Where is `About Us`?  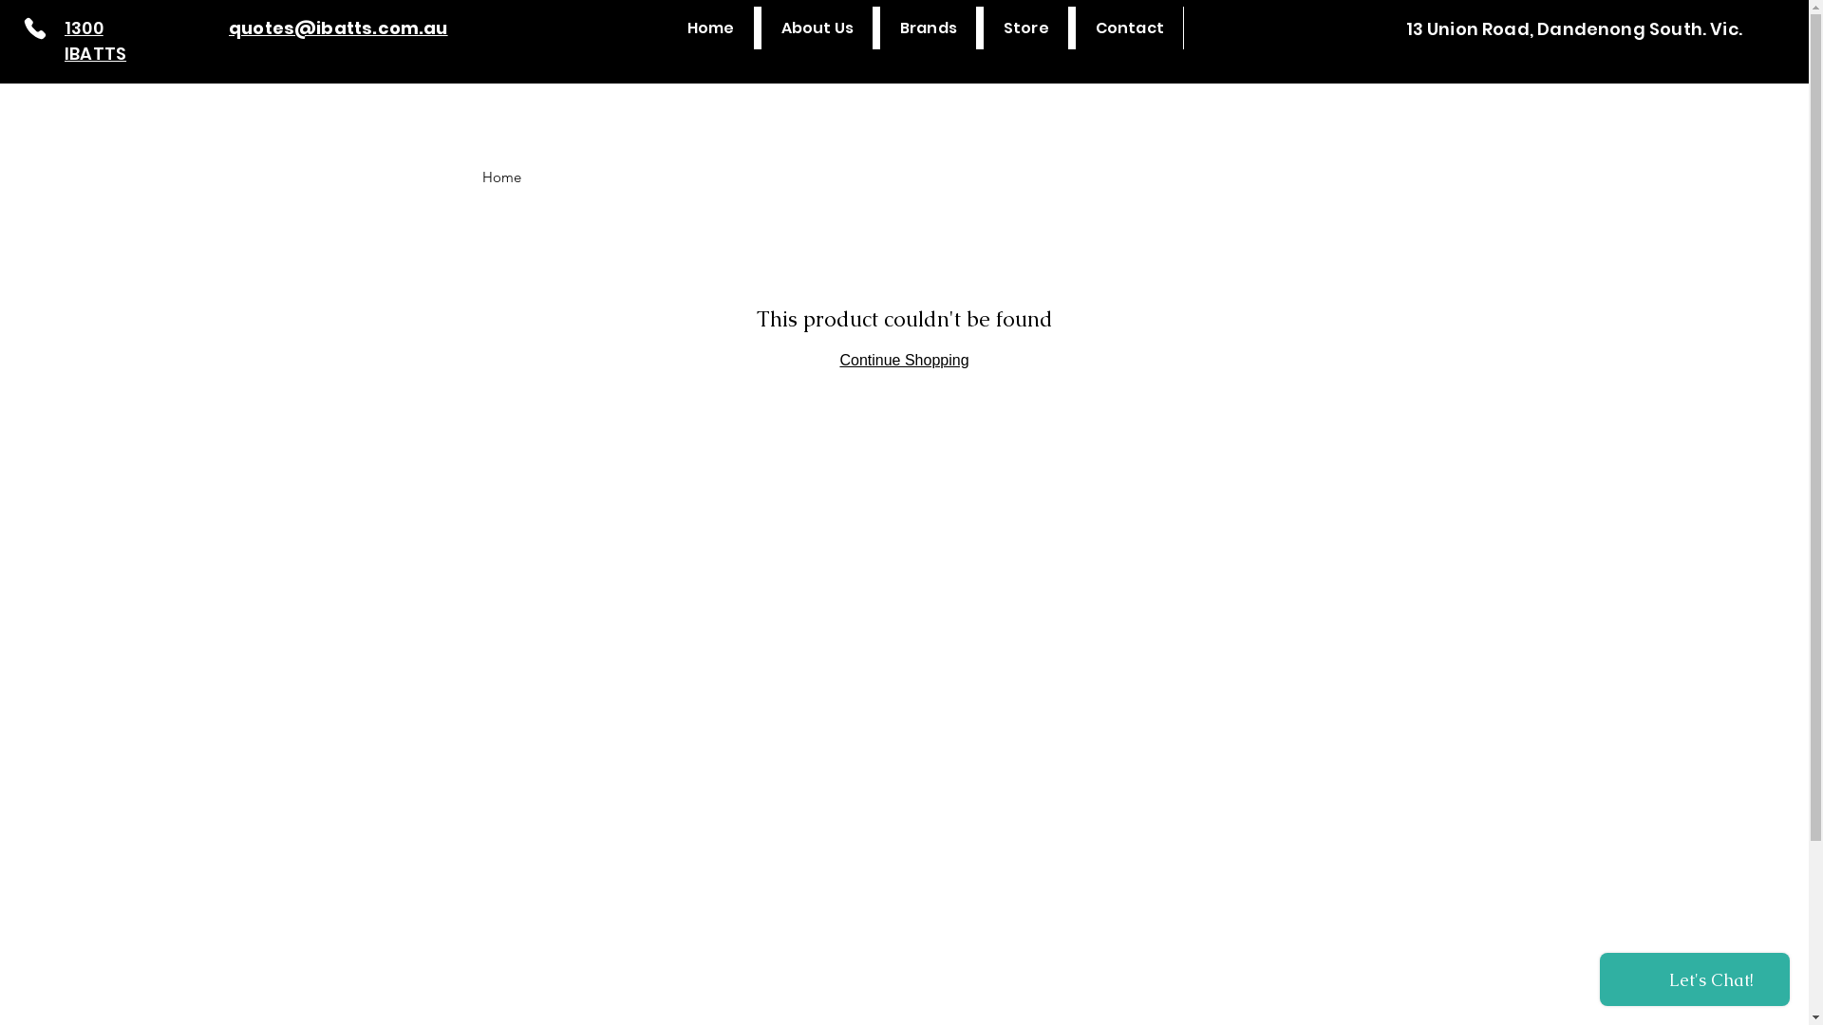 About Us is located at coordinates (817, 28).